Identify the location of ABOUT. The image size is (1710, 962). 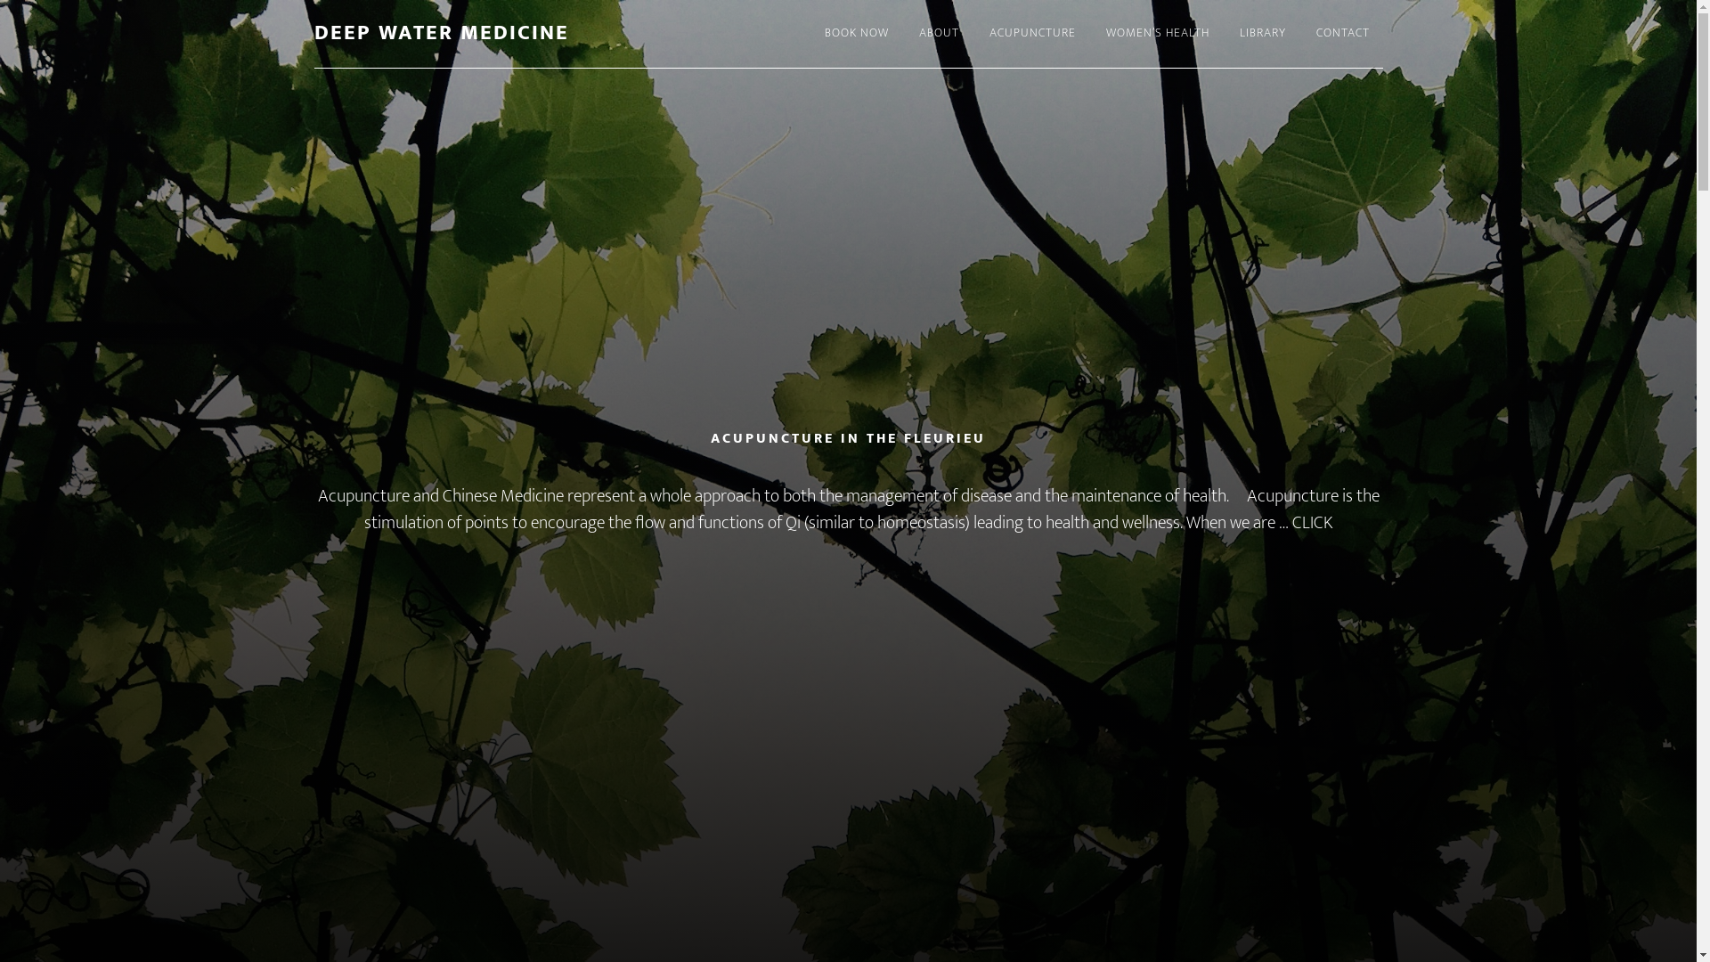
(939, 34).